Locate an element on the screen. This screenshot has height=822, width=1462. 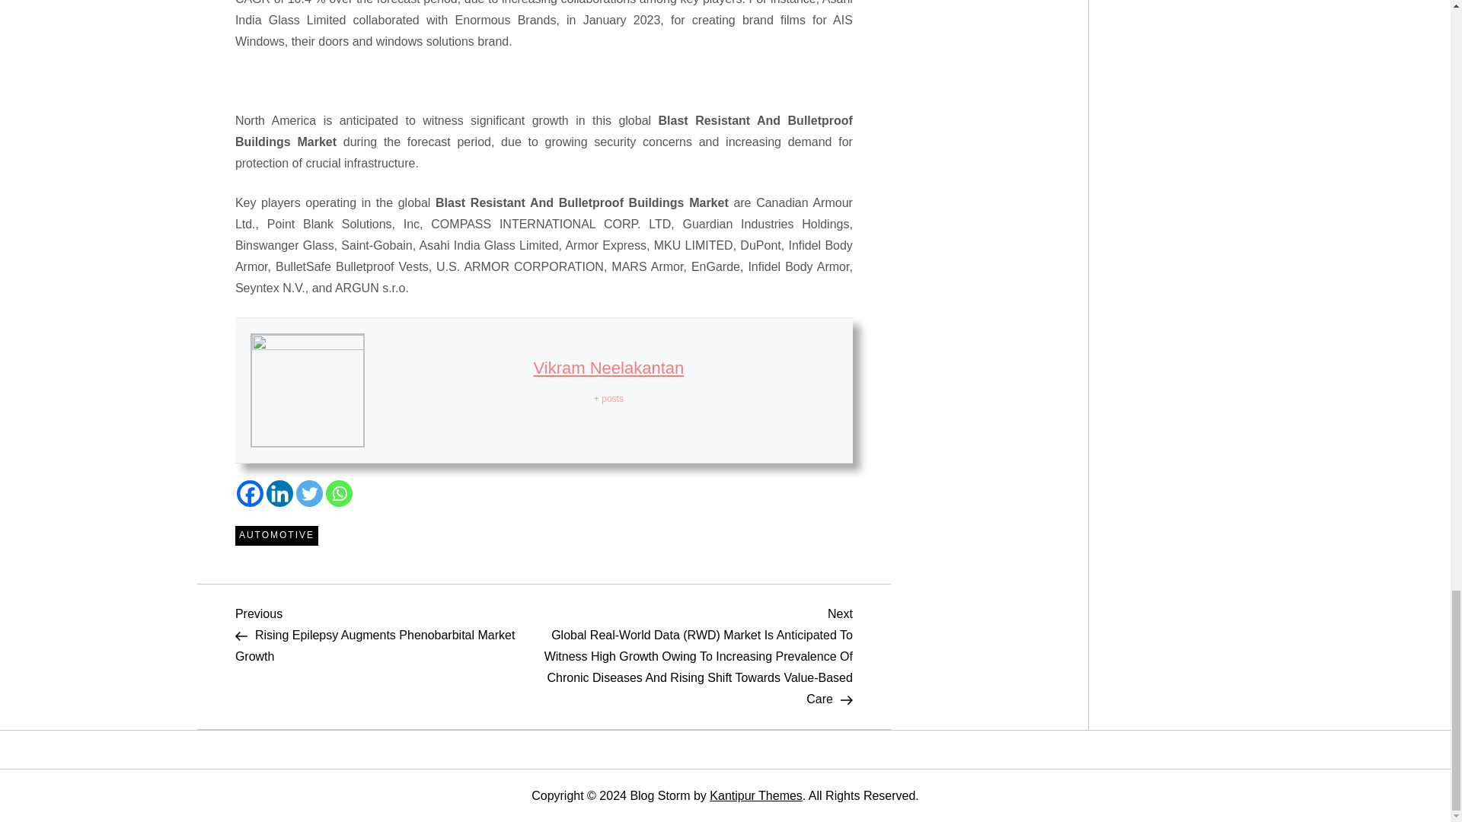
Vikram Neelakantan is located at coordinates (608, 367).